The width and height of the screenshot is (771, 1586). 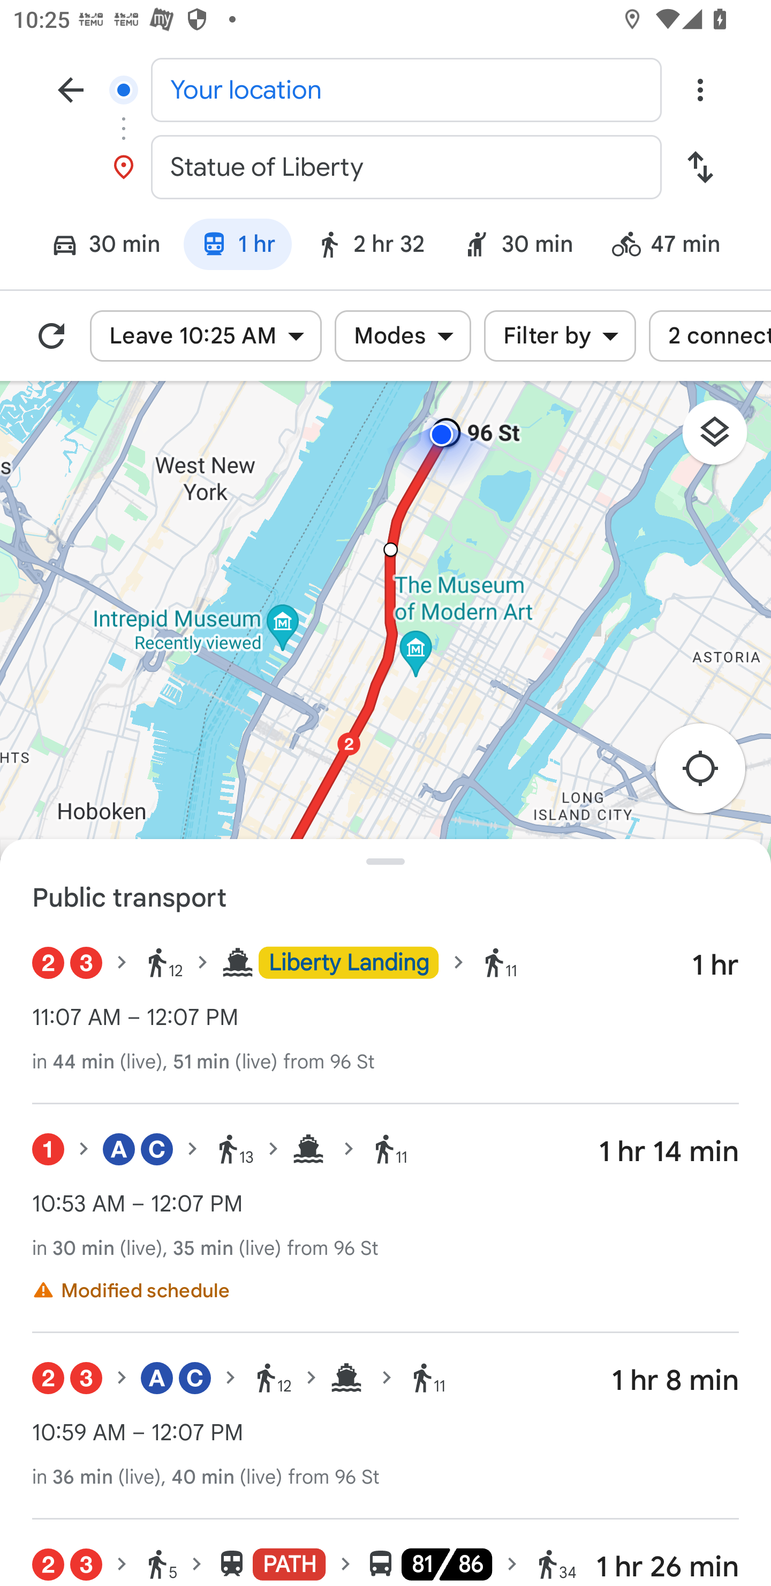 What do you see at coordinates (385, 89) in the screenshot?
I see `Your location Start location, Your location` at bounding box center [385, 89].